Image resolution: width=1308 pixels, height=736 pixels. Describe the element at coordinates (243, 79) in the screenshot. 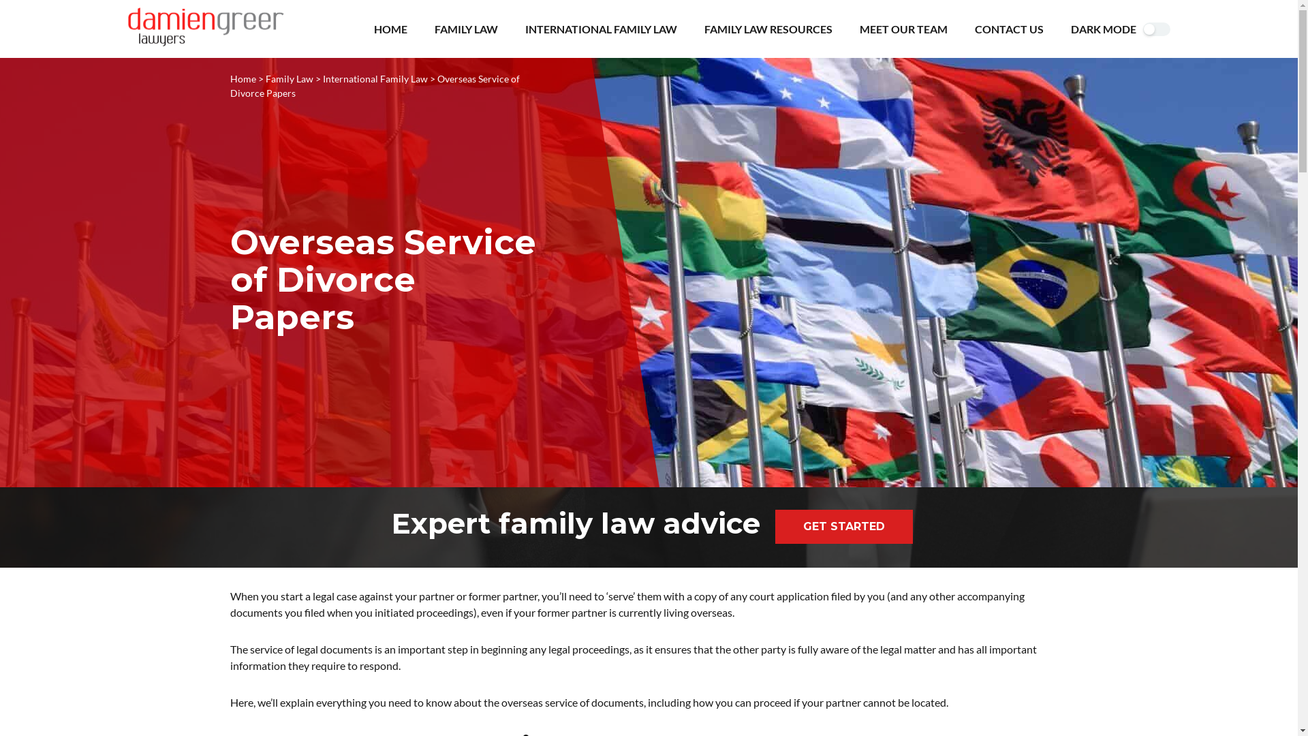

I see `Home` at that location.